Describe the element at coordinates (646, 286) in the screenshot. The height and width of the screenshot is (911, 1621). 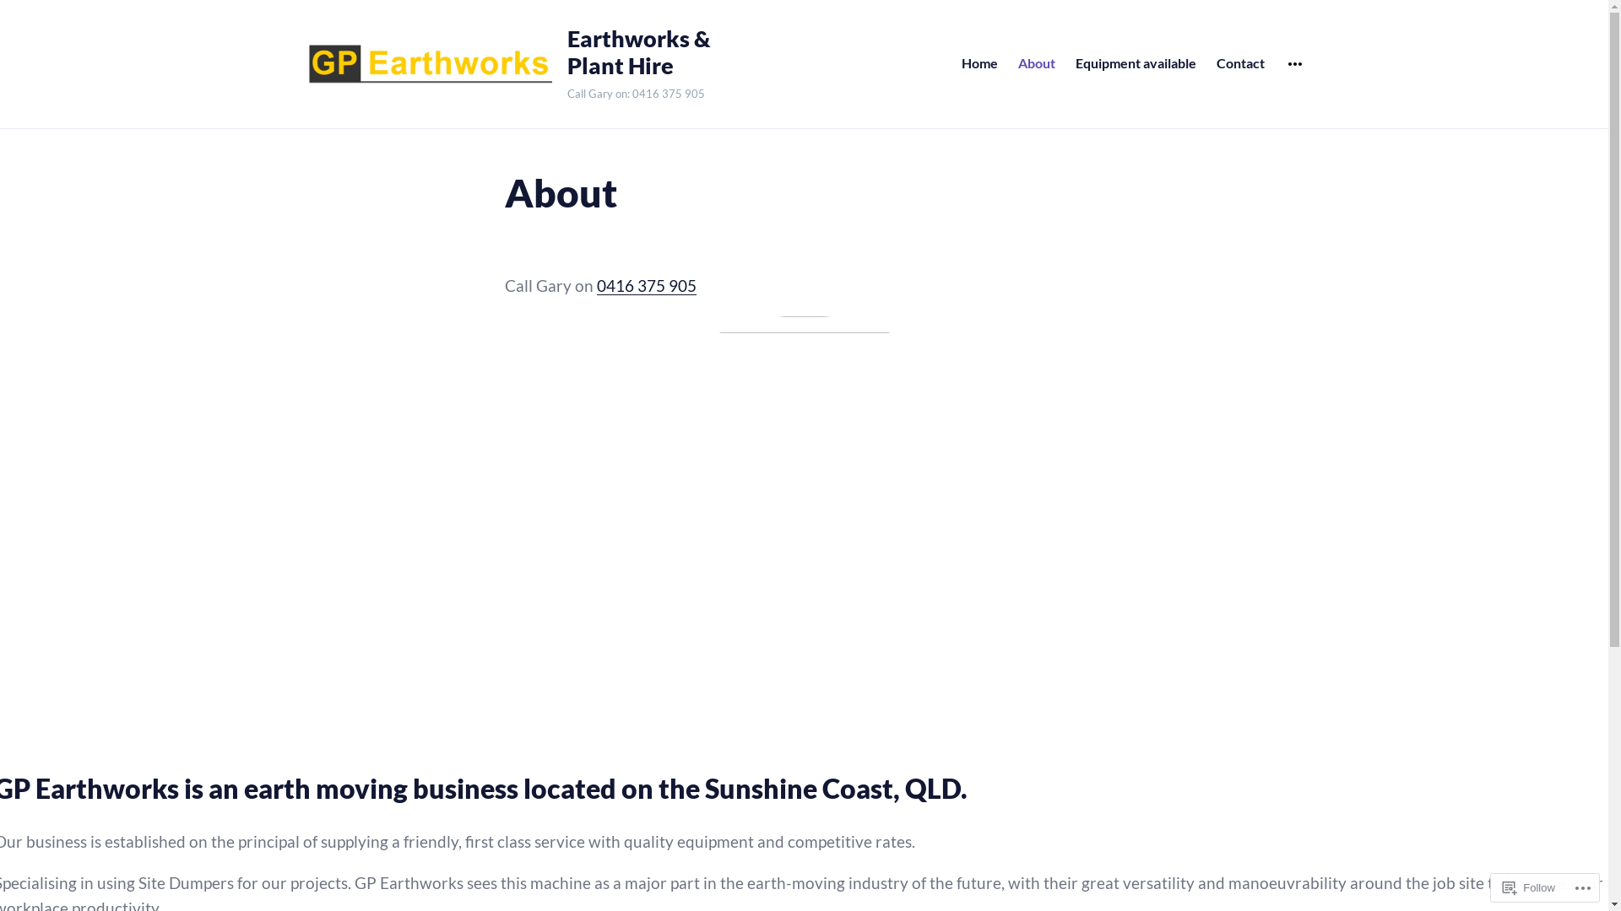
I see `0416 375 905` at that location.